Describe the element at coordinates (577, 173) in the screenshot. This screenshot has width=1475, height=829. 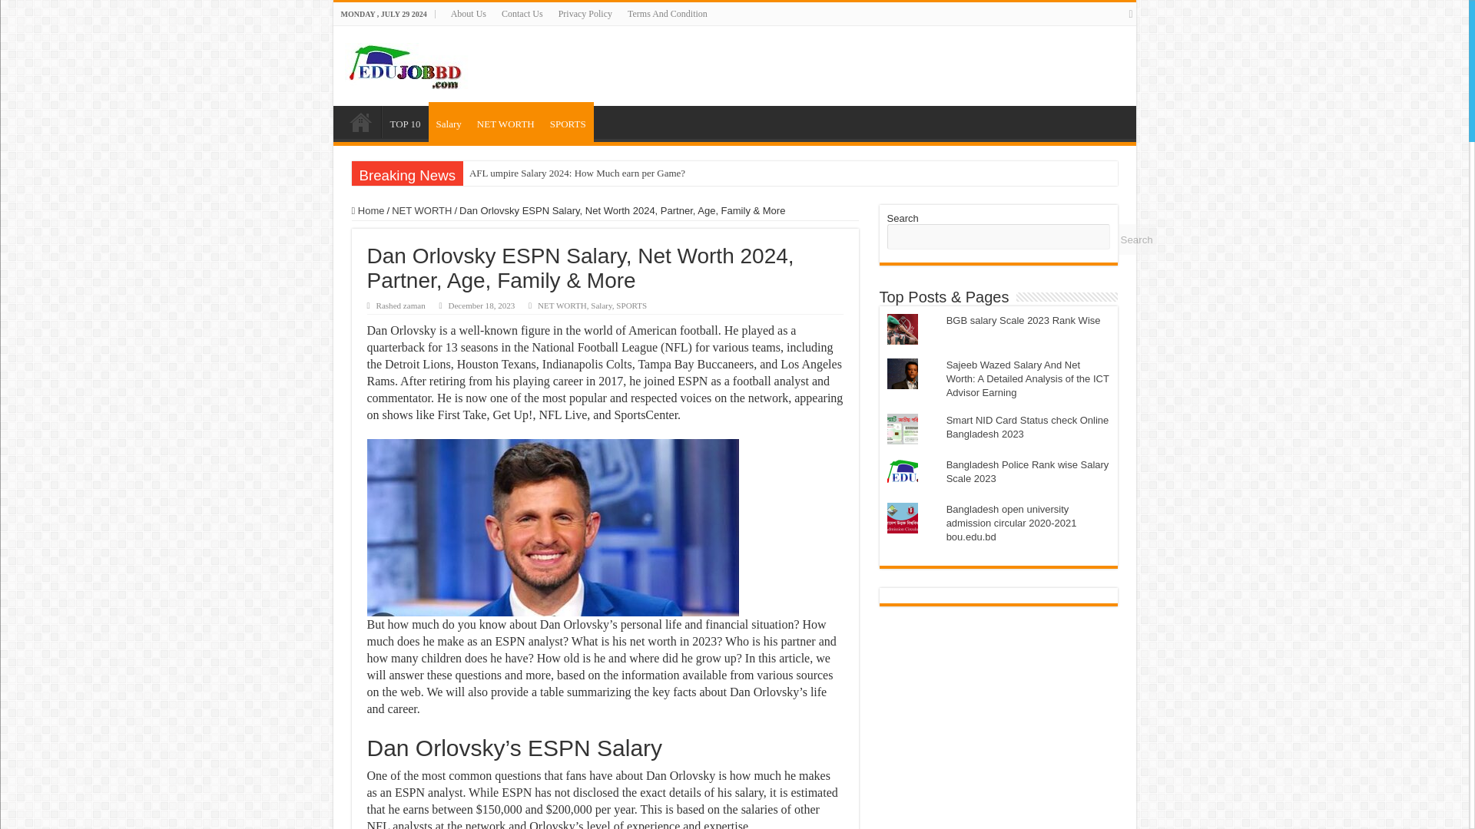
I see `AFL umpire Salary 2024: How Much earn per Game?` at that location.